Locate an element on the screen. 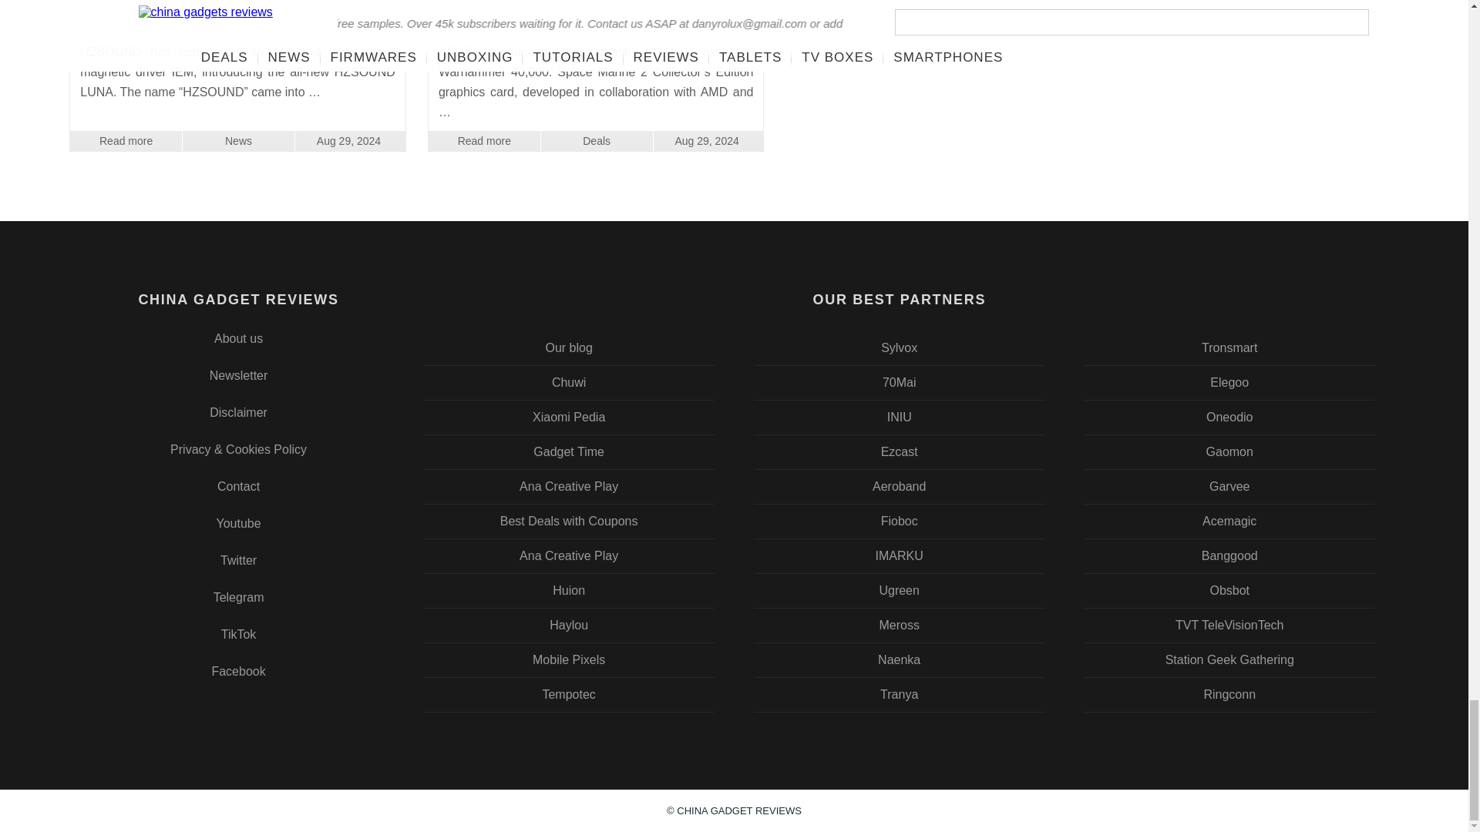 The image size is (1480, 832). Chargers, USB Hubs, Docking Stations, and More is located at coordinates (900, 591).